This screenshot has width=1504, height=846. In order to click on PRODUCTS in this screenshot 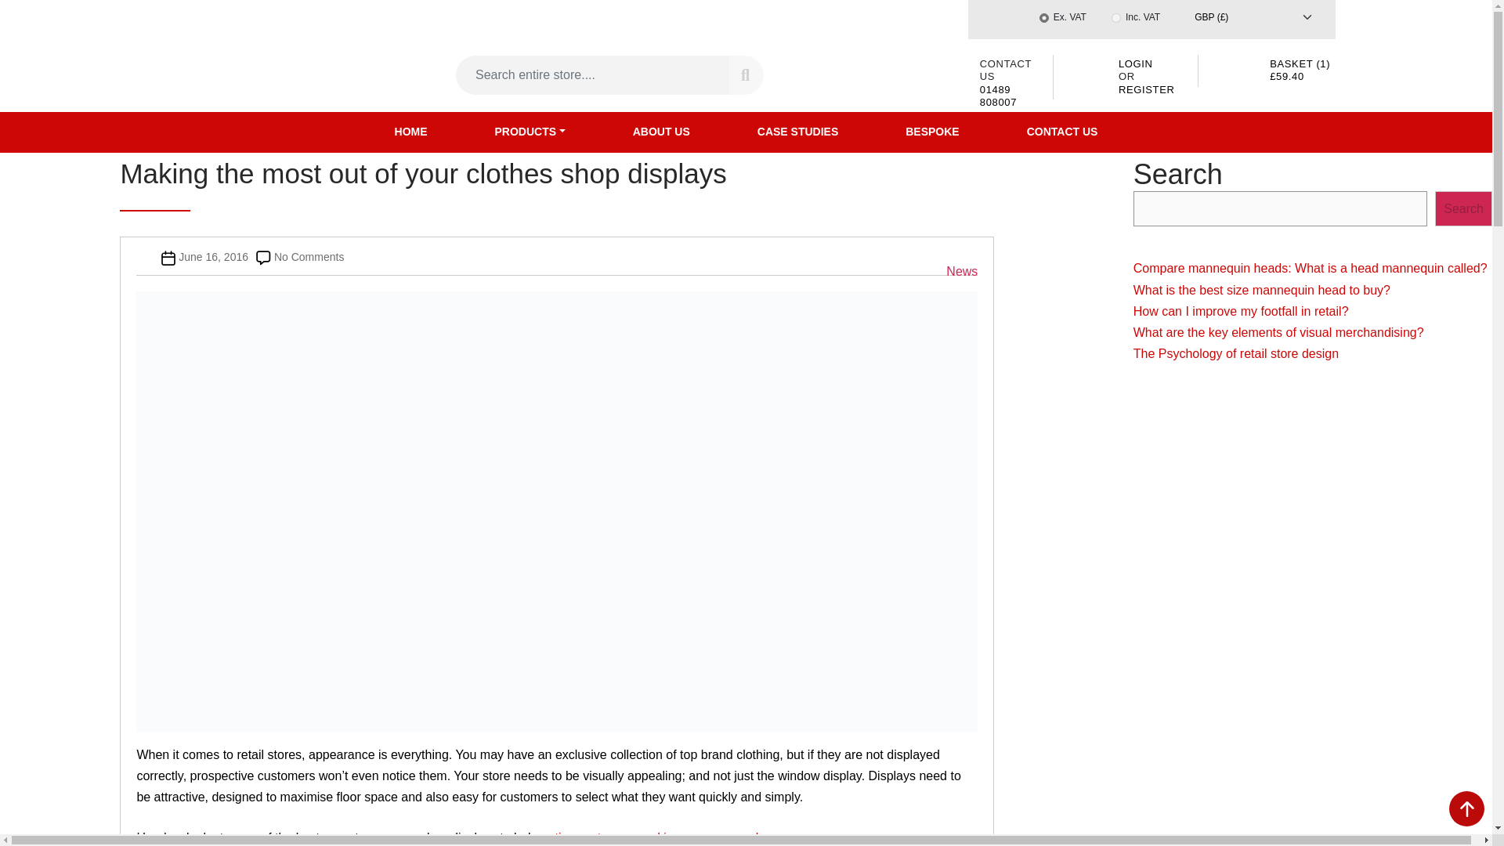, I will do `click(530, 132)`.